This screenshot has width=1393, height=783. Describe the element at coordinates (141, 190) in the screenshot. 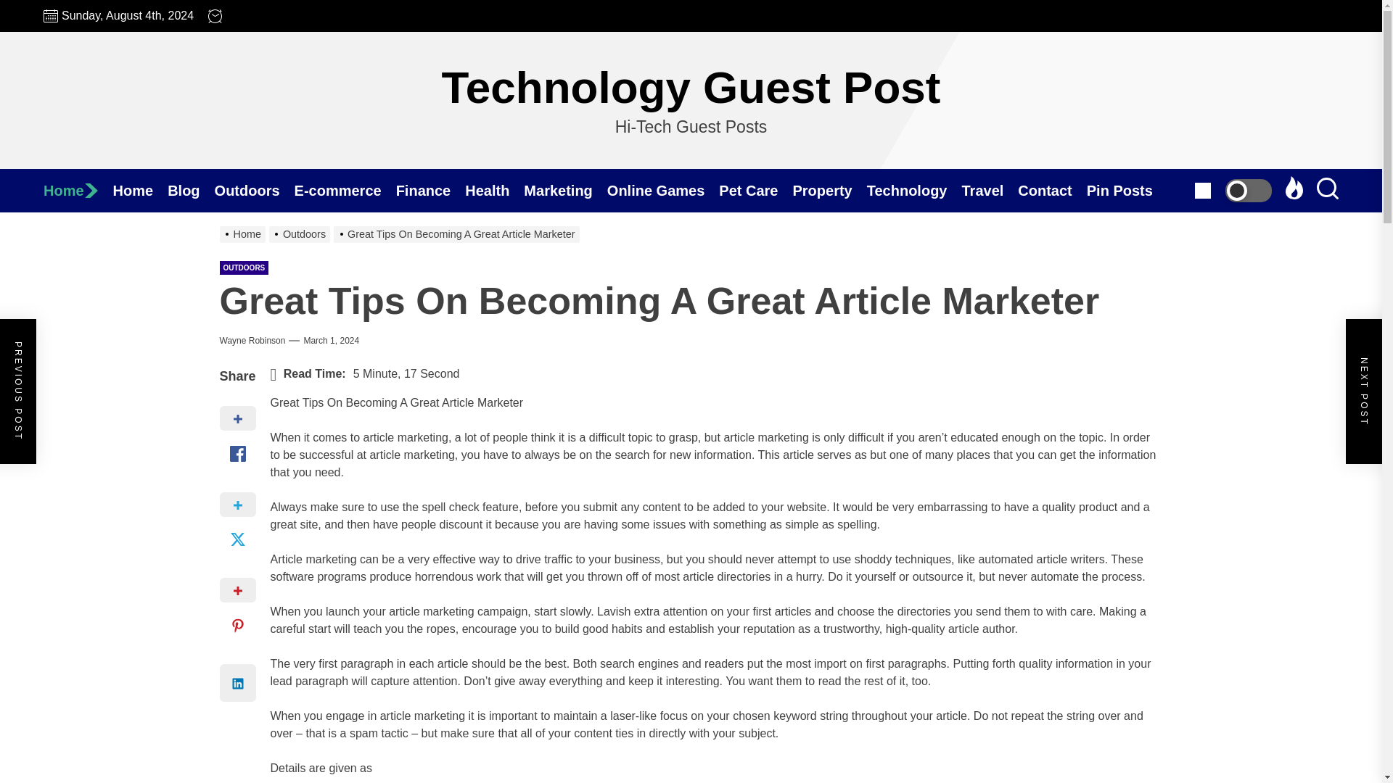

I see `Home` at that location.